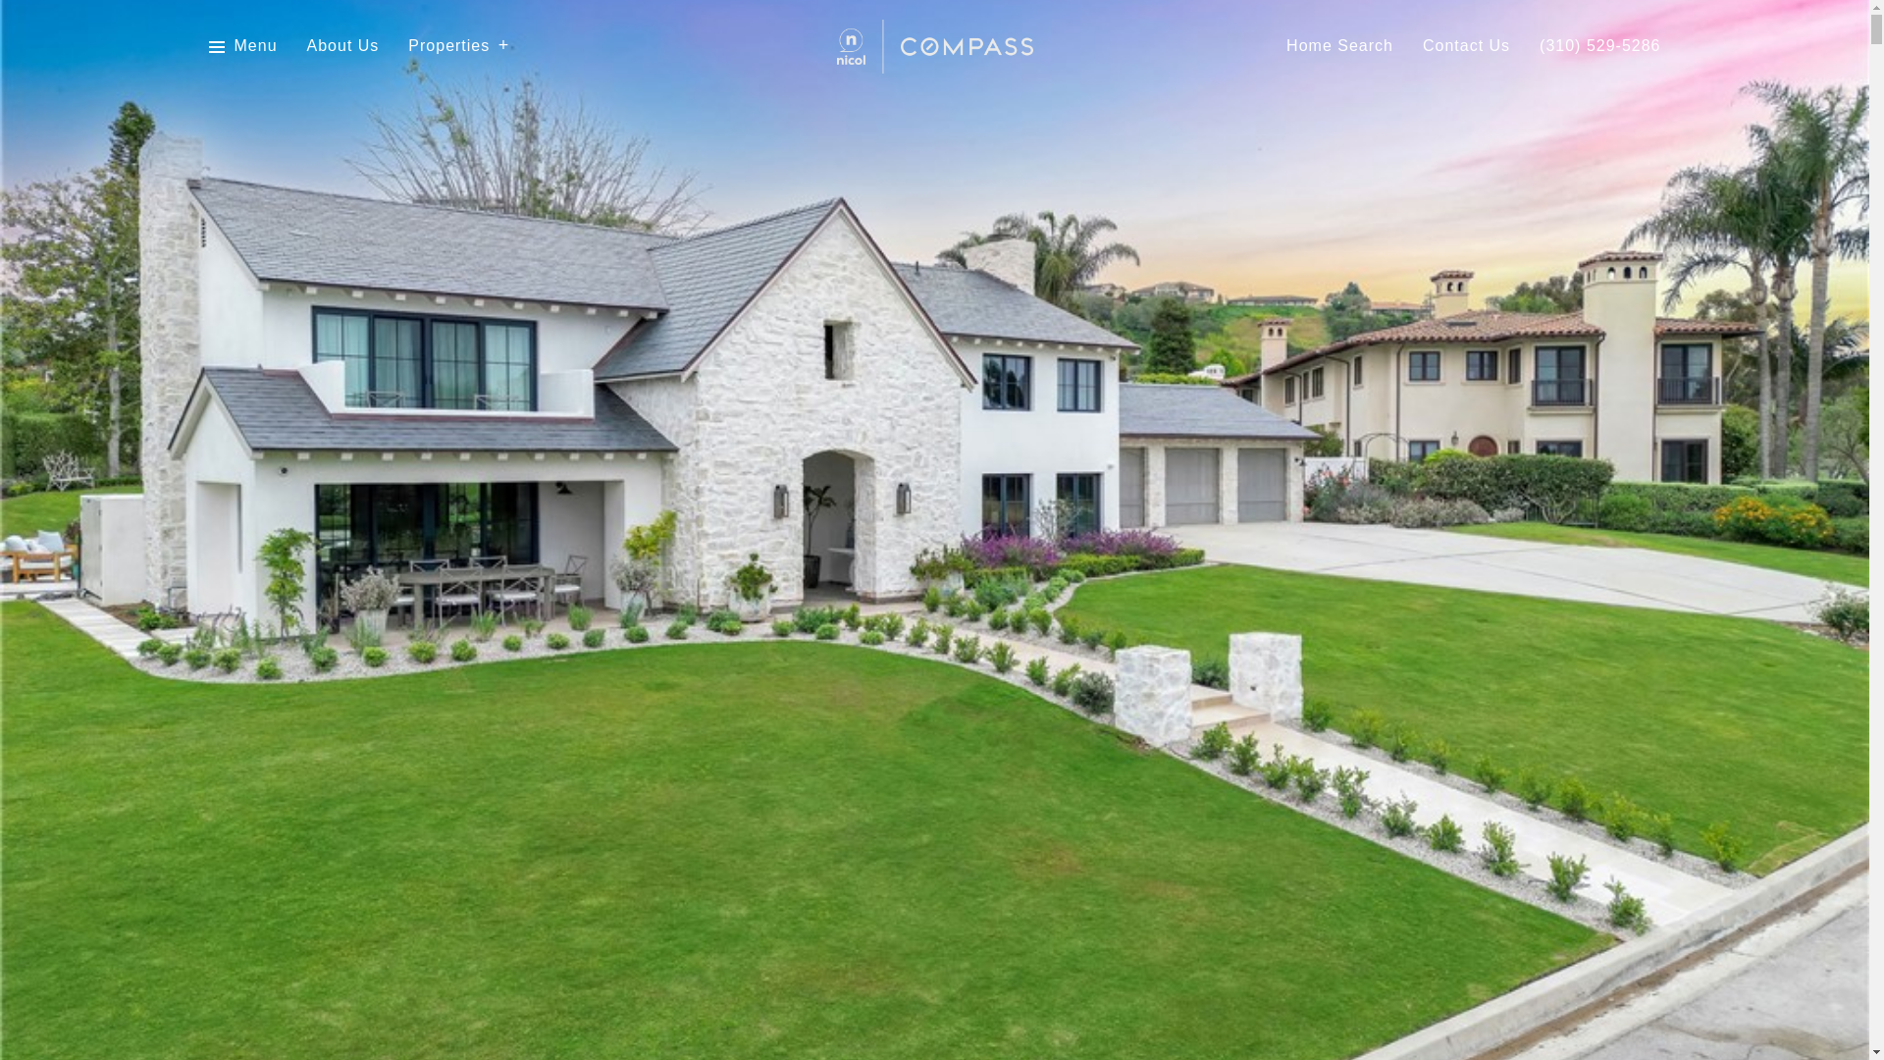  What do you see at coordinates (343, 46) in the screenshot?
I see `About Us` at bounding box center [343, 46].